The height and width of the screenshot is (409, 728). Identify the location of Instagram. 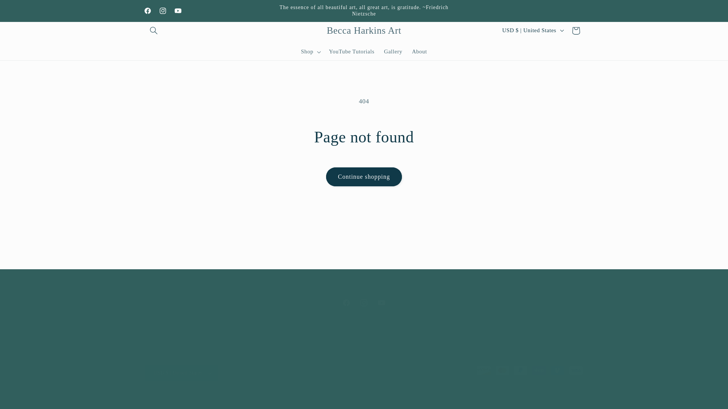
(163, 10).